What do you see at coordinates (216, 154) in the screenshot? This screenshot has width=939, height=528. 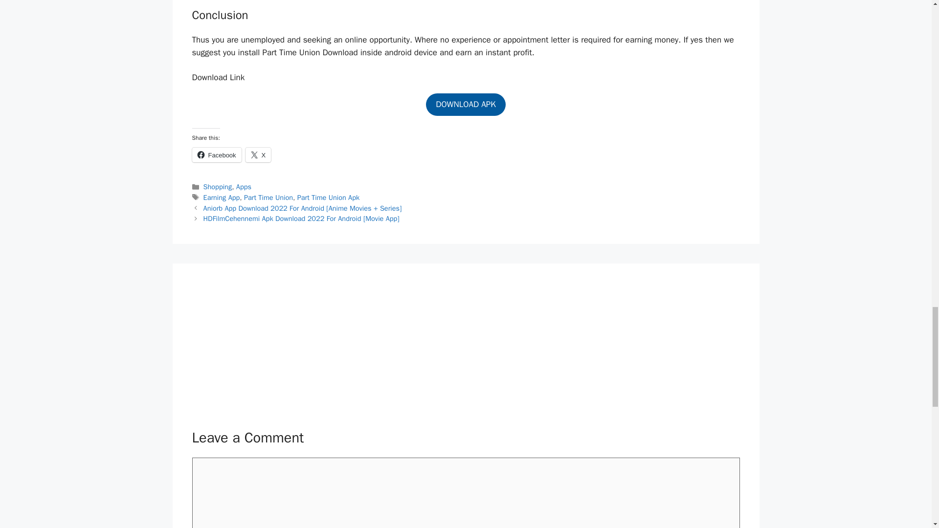 I see `Facebook` at bounding box center [216, 154].